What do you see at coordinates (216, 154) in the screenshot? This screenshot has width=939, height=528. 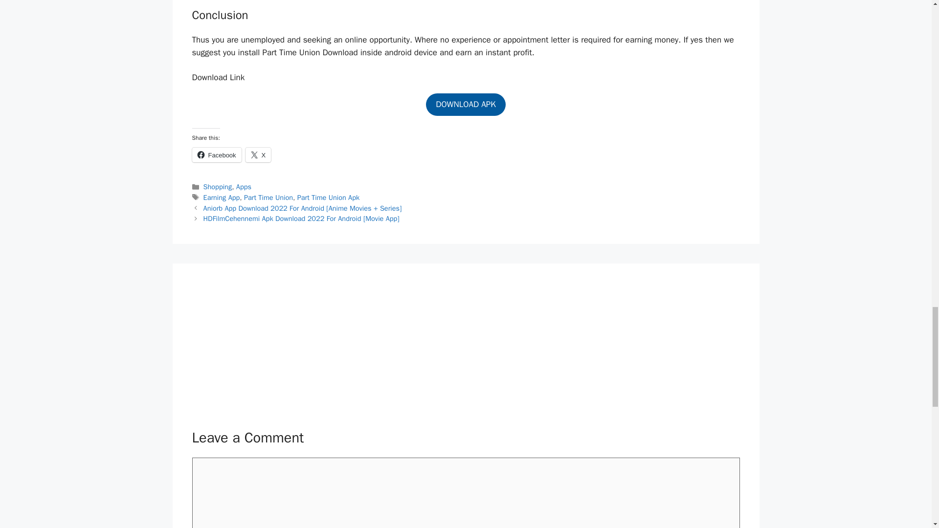 I see `Facebook` at bounding box center [216, 154].